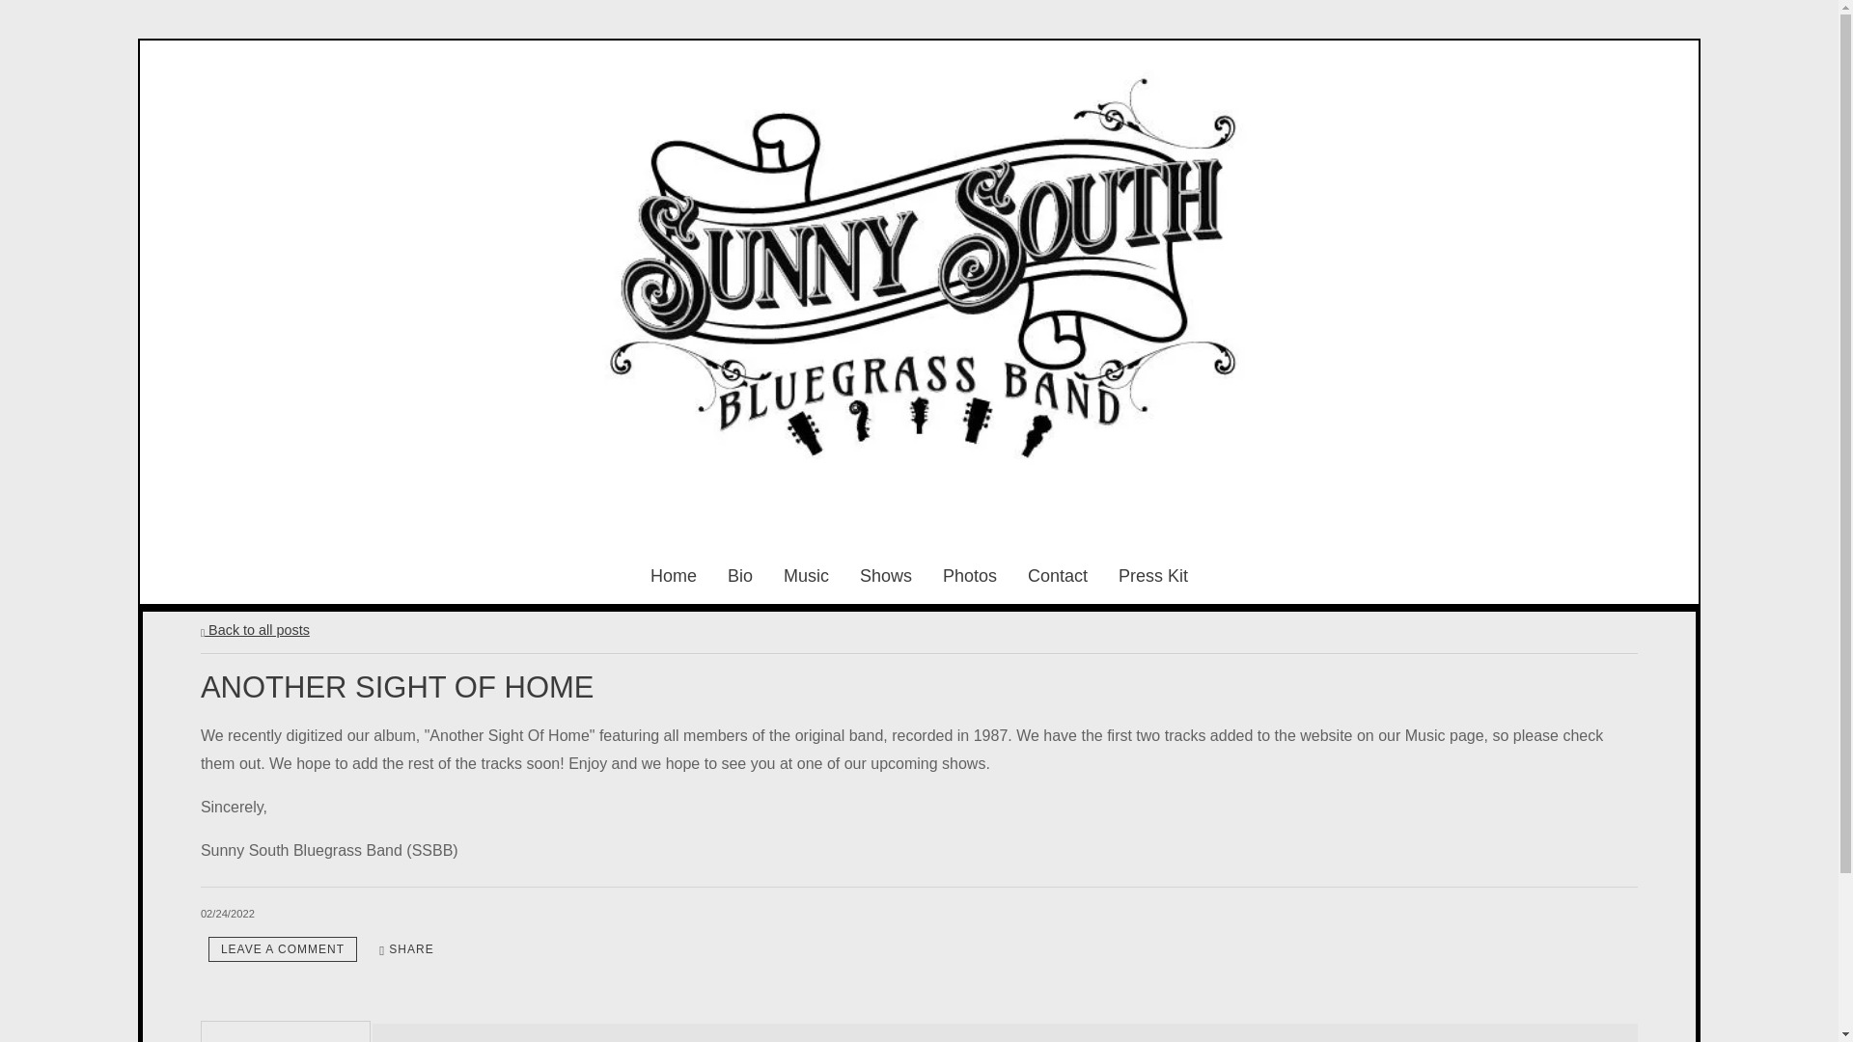 Image resolution: width=1853 pixels, height=1042 pixels. Describe the element at coordinates (1152, 577) in the screenshot. I see `Press Kit` at that location.